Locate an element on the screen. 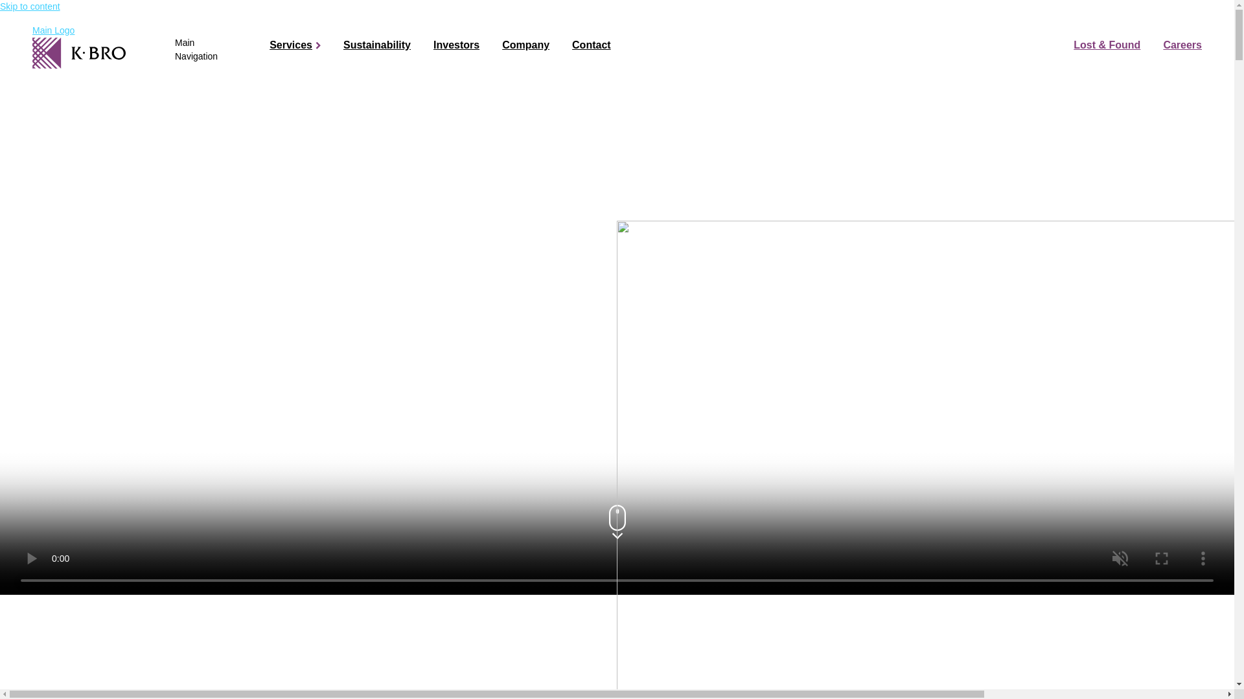  Main Logo is located at coordinates (78, 48).